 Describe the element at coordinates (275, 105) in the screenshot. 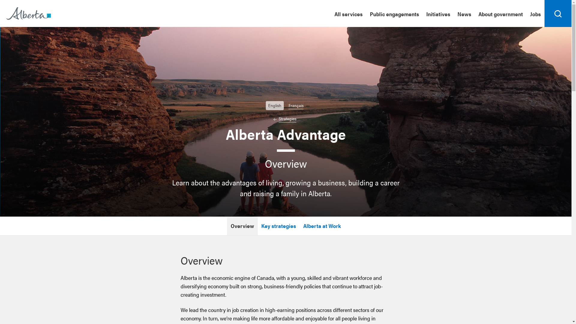

I see `English` at that location.